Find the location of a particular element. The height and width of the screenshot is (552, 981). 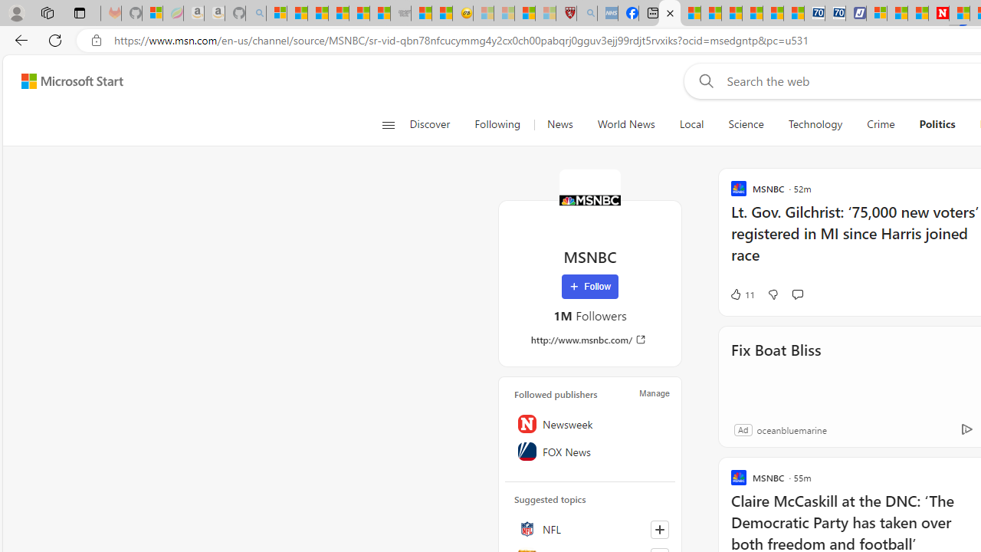

FOX News is located at coordinates (590, 451).